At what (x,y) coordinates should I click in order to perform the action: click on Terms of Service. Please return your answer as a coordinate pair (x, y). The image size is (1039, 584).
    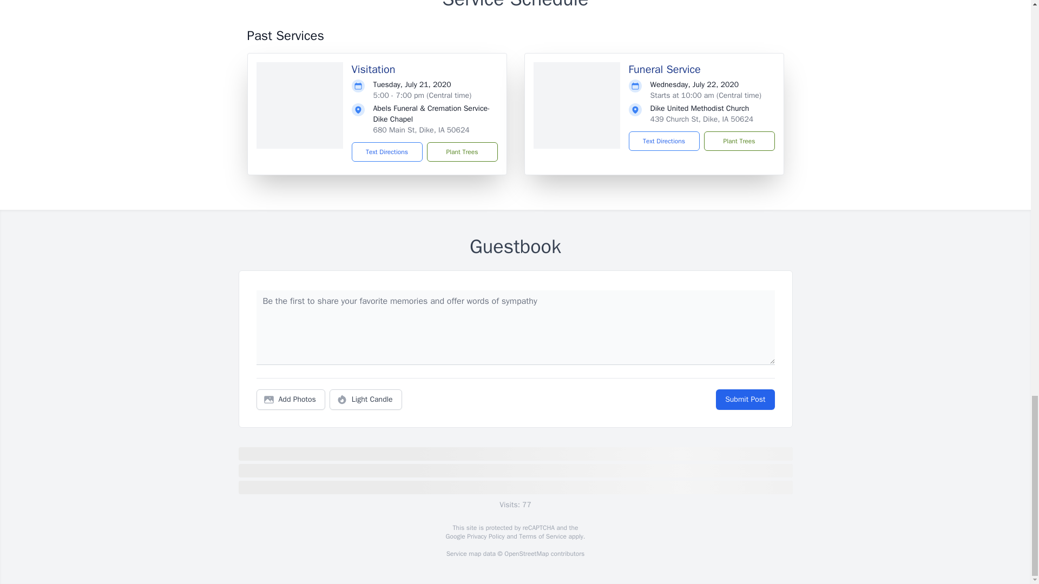
    Looking at the image, I should click on (542, 536).